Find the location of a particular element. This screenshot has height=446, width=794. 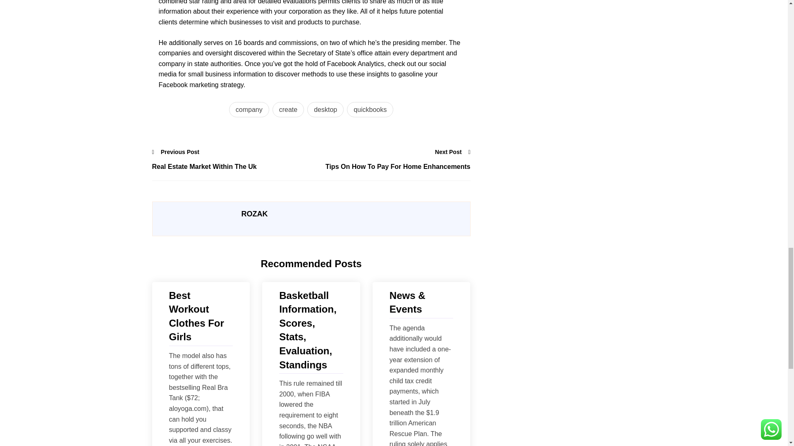

Next Post is located at coordinates (453, 152).